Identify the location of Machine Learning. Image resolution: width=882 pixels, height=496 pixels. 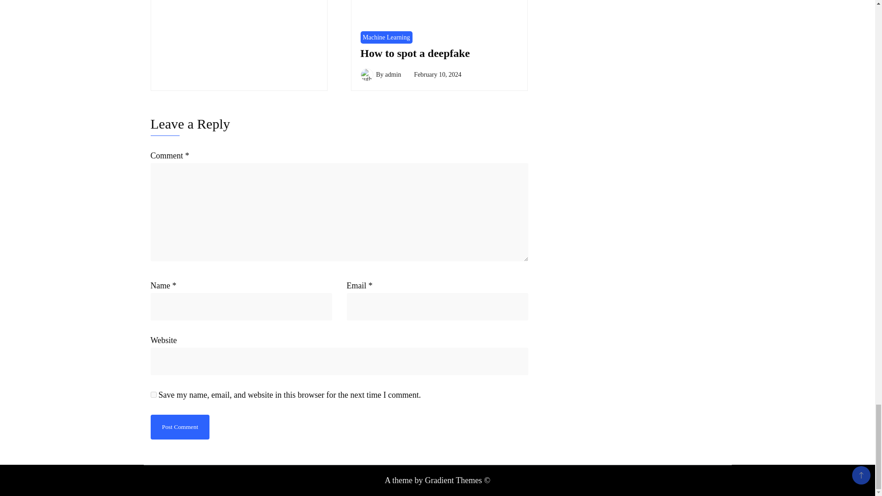
(386, 38).